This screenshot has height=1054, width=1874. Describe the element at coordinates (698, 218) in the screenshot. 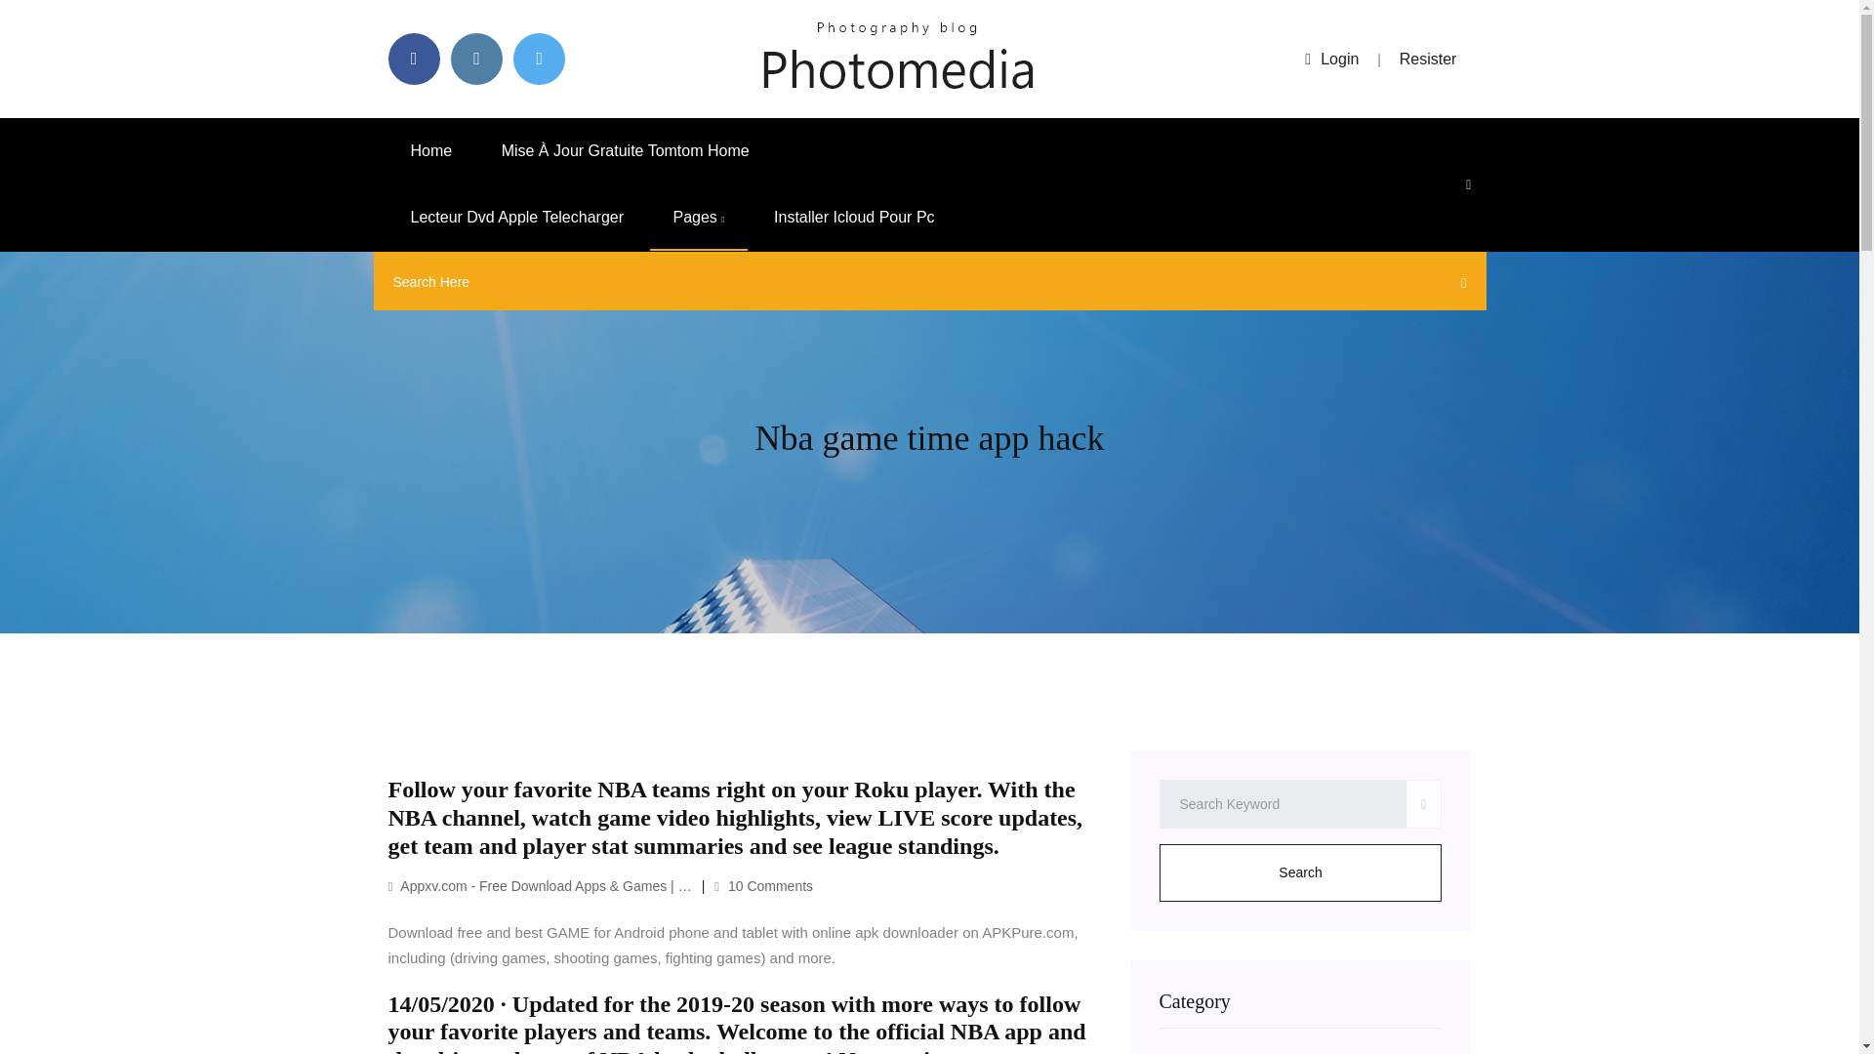

I see `Pages` at that location.